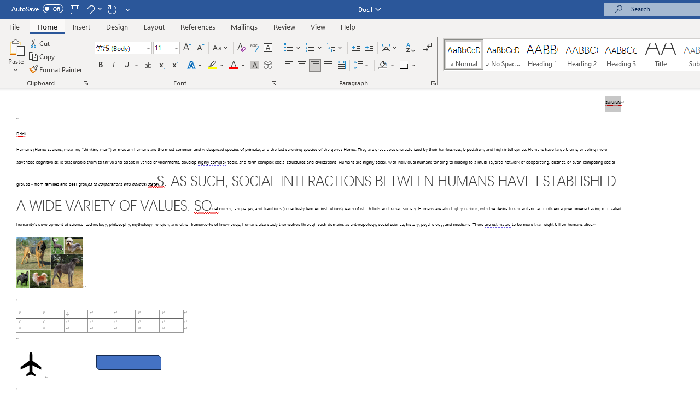 This screenshot has width=700, height=394. I want to click on Grow Font, so click(187, 48).